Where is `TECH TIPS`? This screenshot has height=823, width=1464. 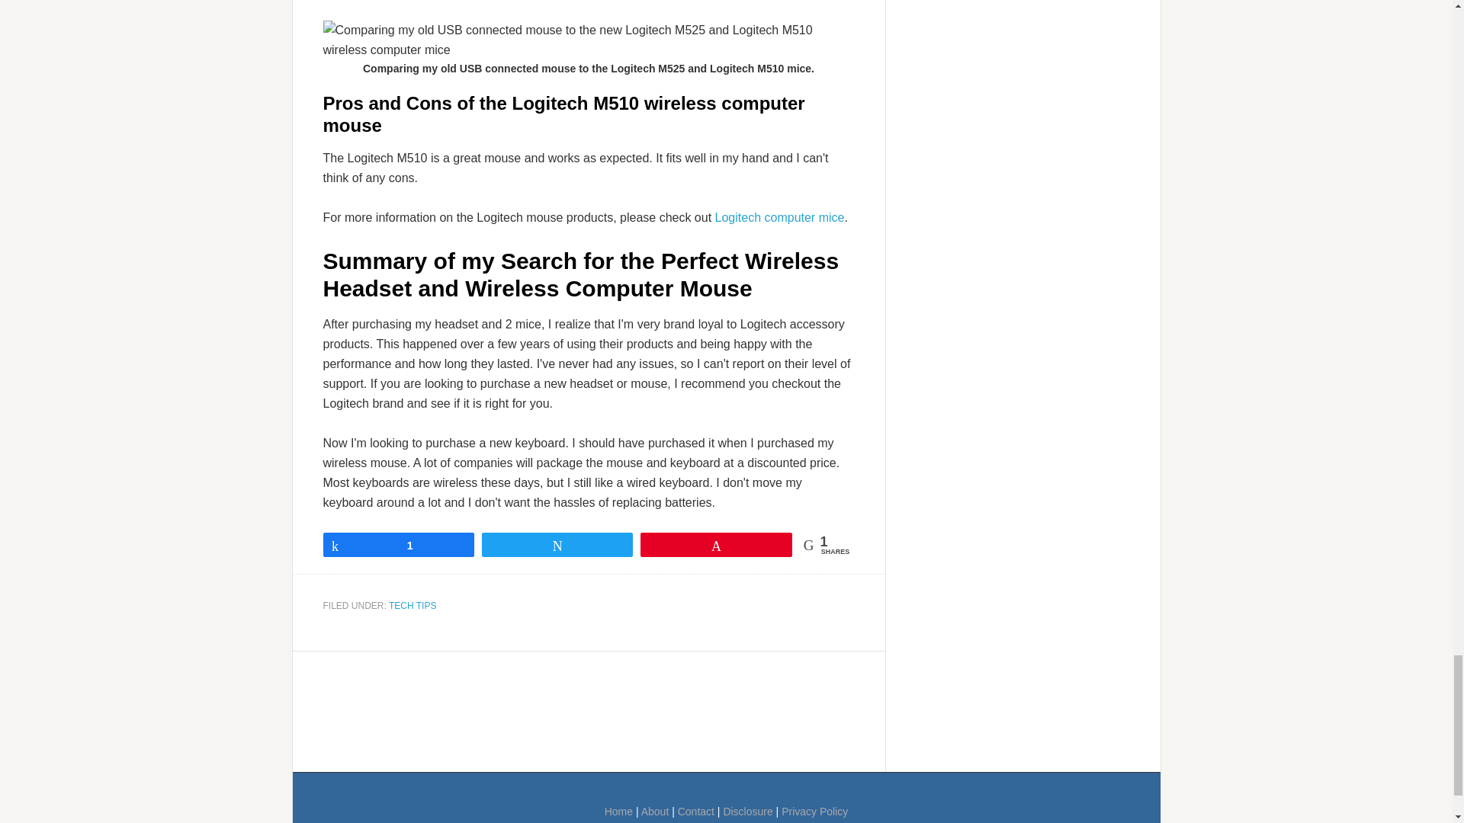
TECH TIPS is located at coordinates (413, 606).